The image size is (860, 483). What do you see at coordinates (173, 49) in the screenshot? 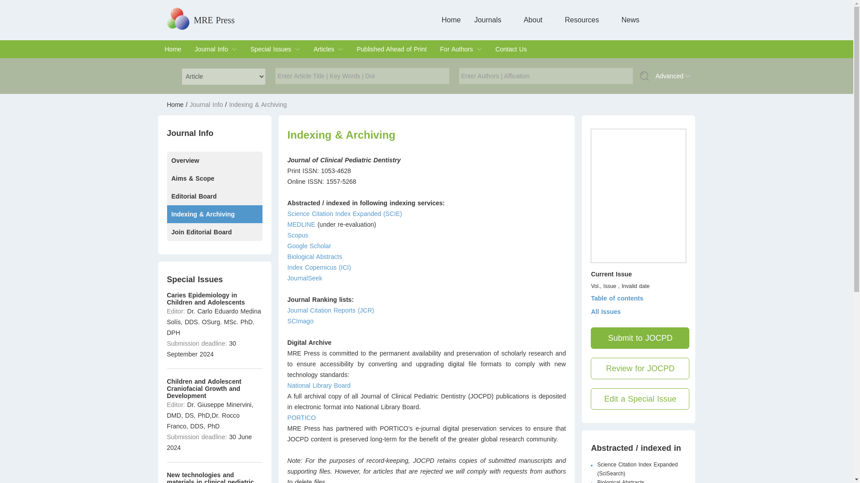
I see `Home` at bounding box center [173, 49].